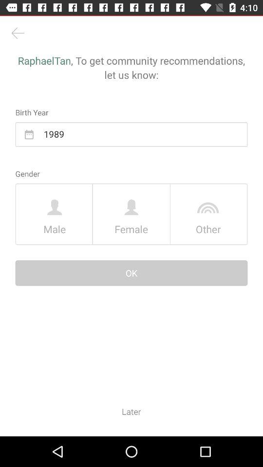  I want to click on go back, so click(18, 33).